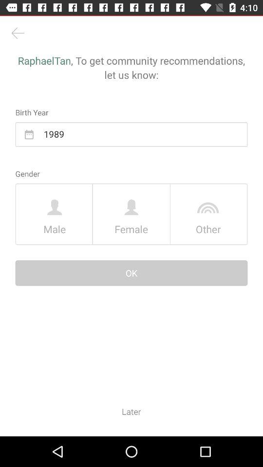  I want to click on go back, so click(18, 33).